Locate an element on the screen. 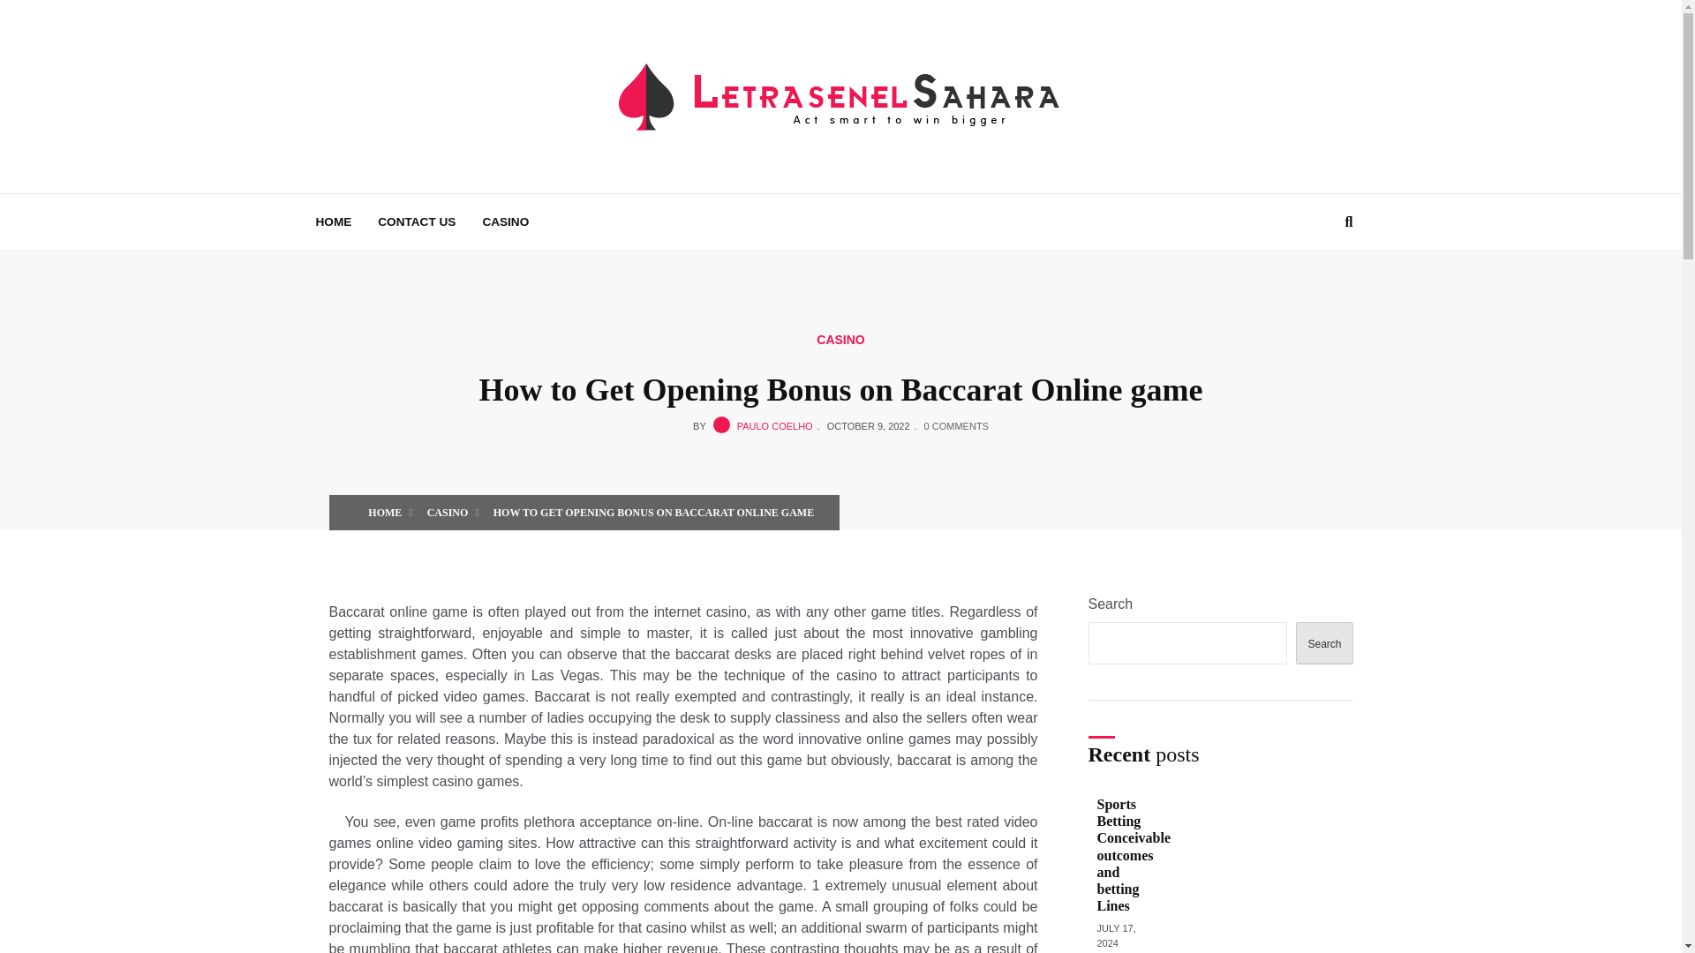 The width and height of the screenshot is (1695, 953). CASINO is located at coordinates (448, 512).